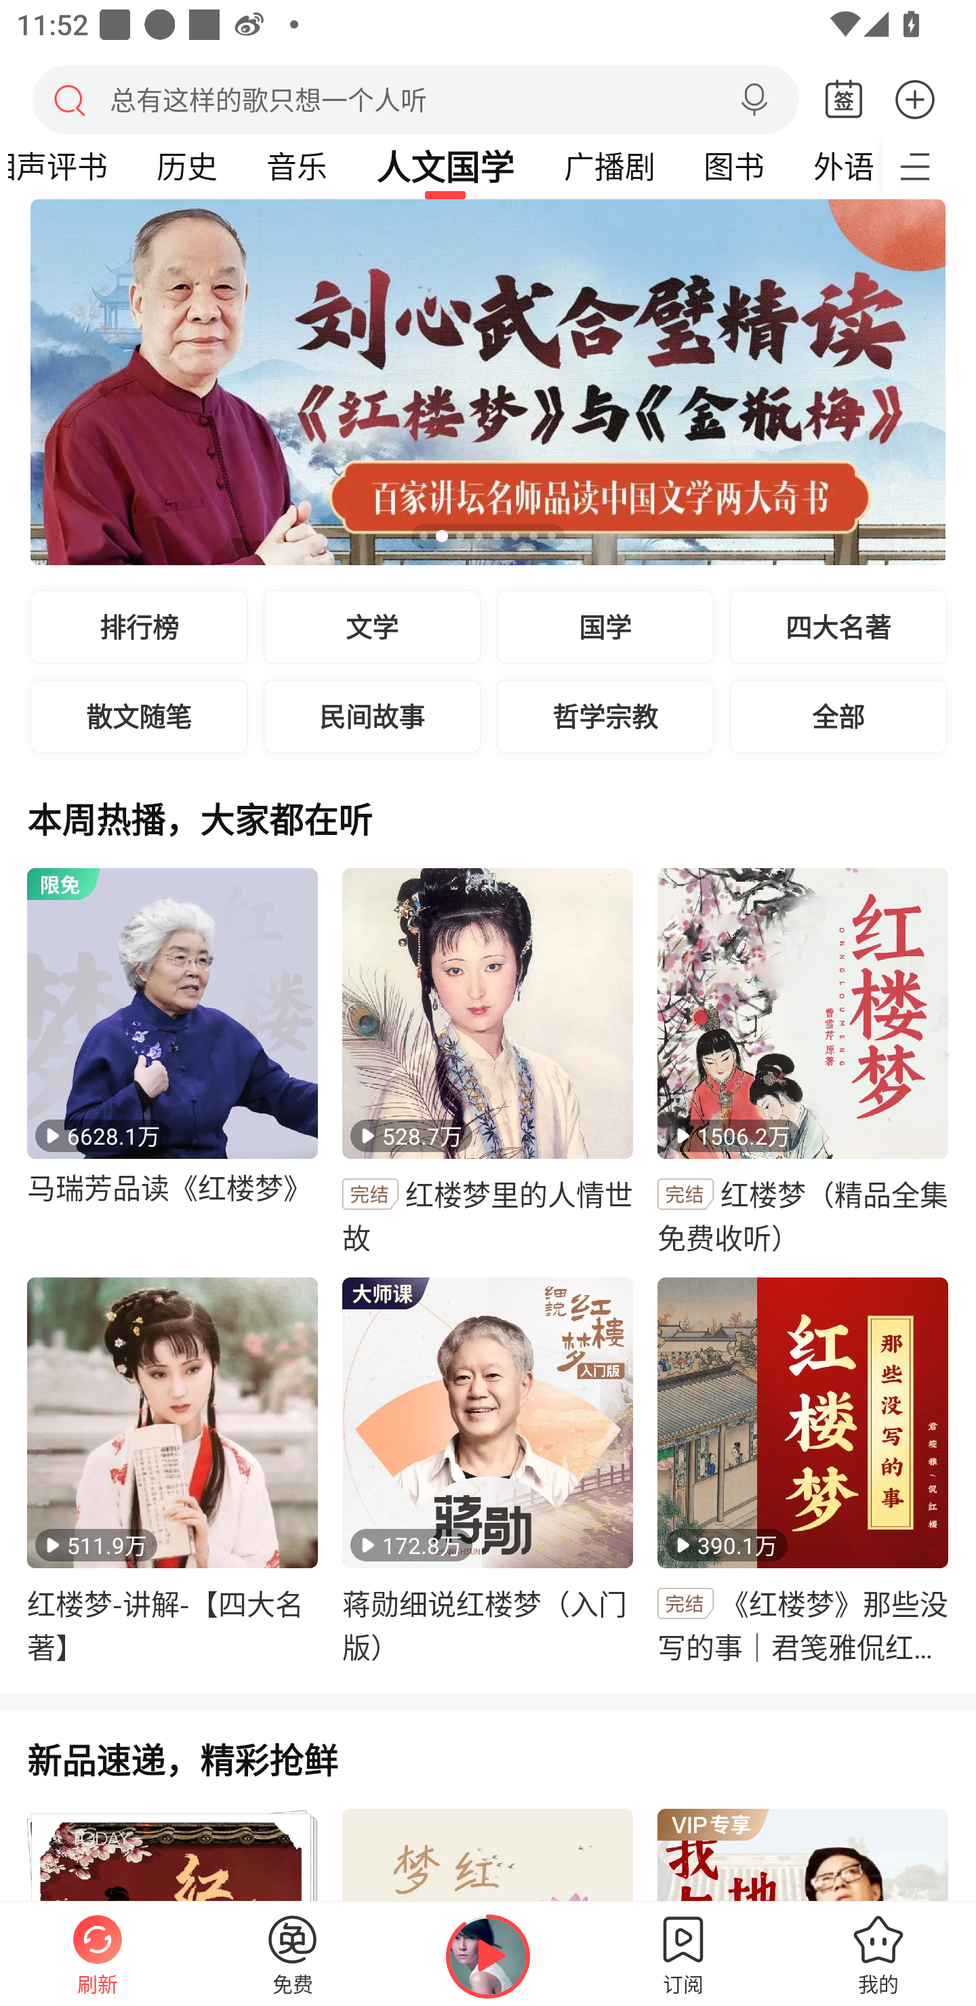  I want to click on 四大名著, so click(838, 626).